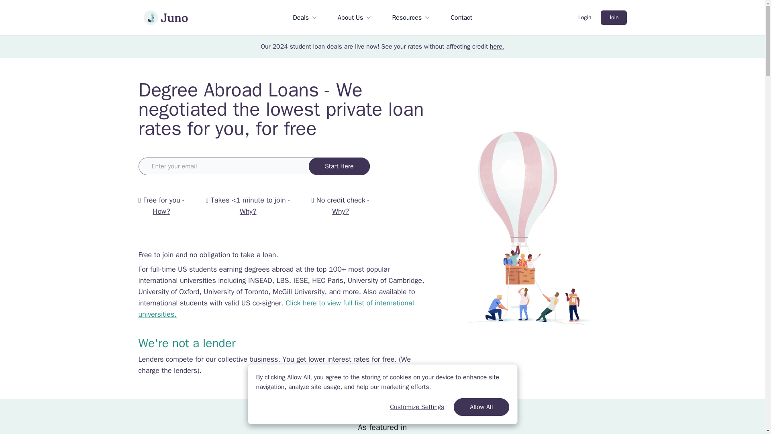  I want to click on Resources, so click(411, 18).